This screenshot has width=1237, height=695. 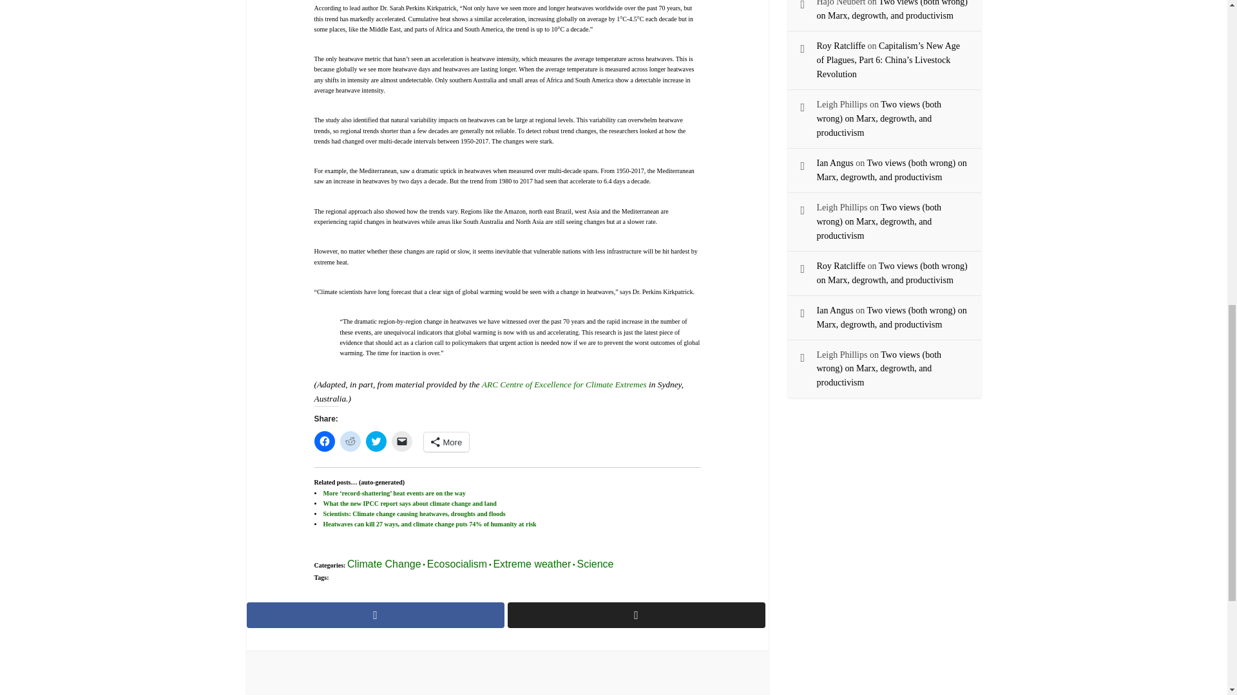 I want to click on Click to email a link to a friend, so click(x=402, y=441).